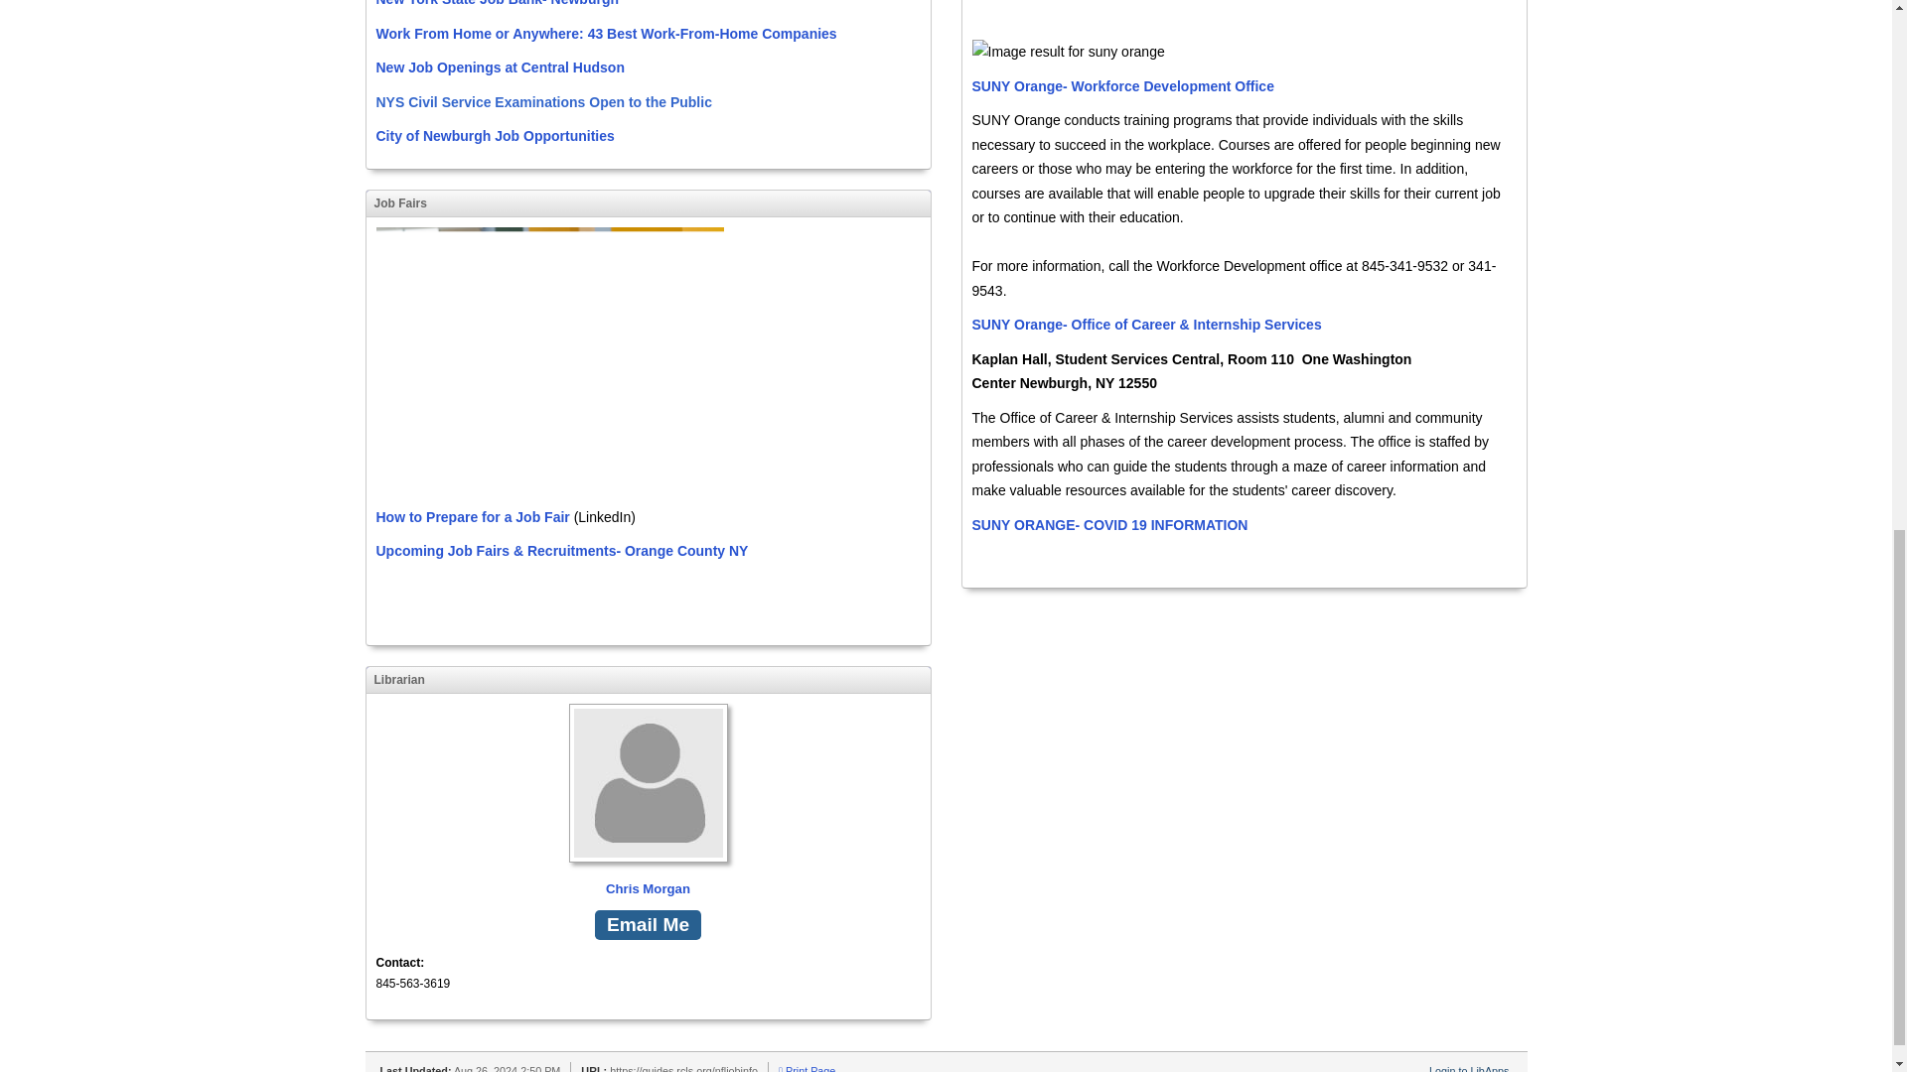 The width and height of the screenshot is (1907, 1072). Describe the element at coordinates (497, 3) in the screenshot. I see `New York State Job Bank- Newburgh` at that location.